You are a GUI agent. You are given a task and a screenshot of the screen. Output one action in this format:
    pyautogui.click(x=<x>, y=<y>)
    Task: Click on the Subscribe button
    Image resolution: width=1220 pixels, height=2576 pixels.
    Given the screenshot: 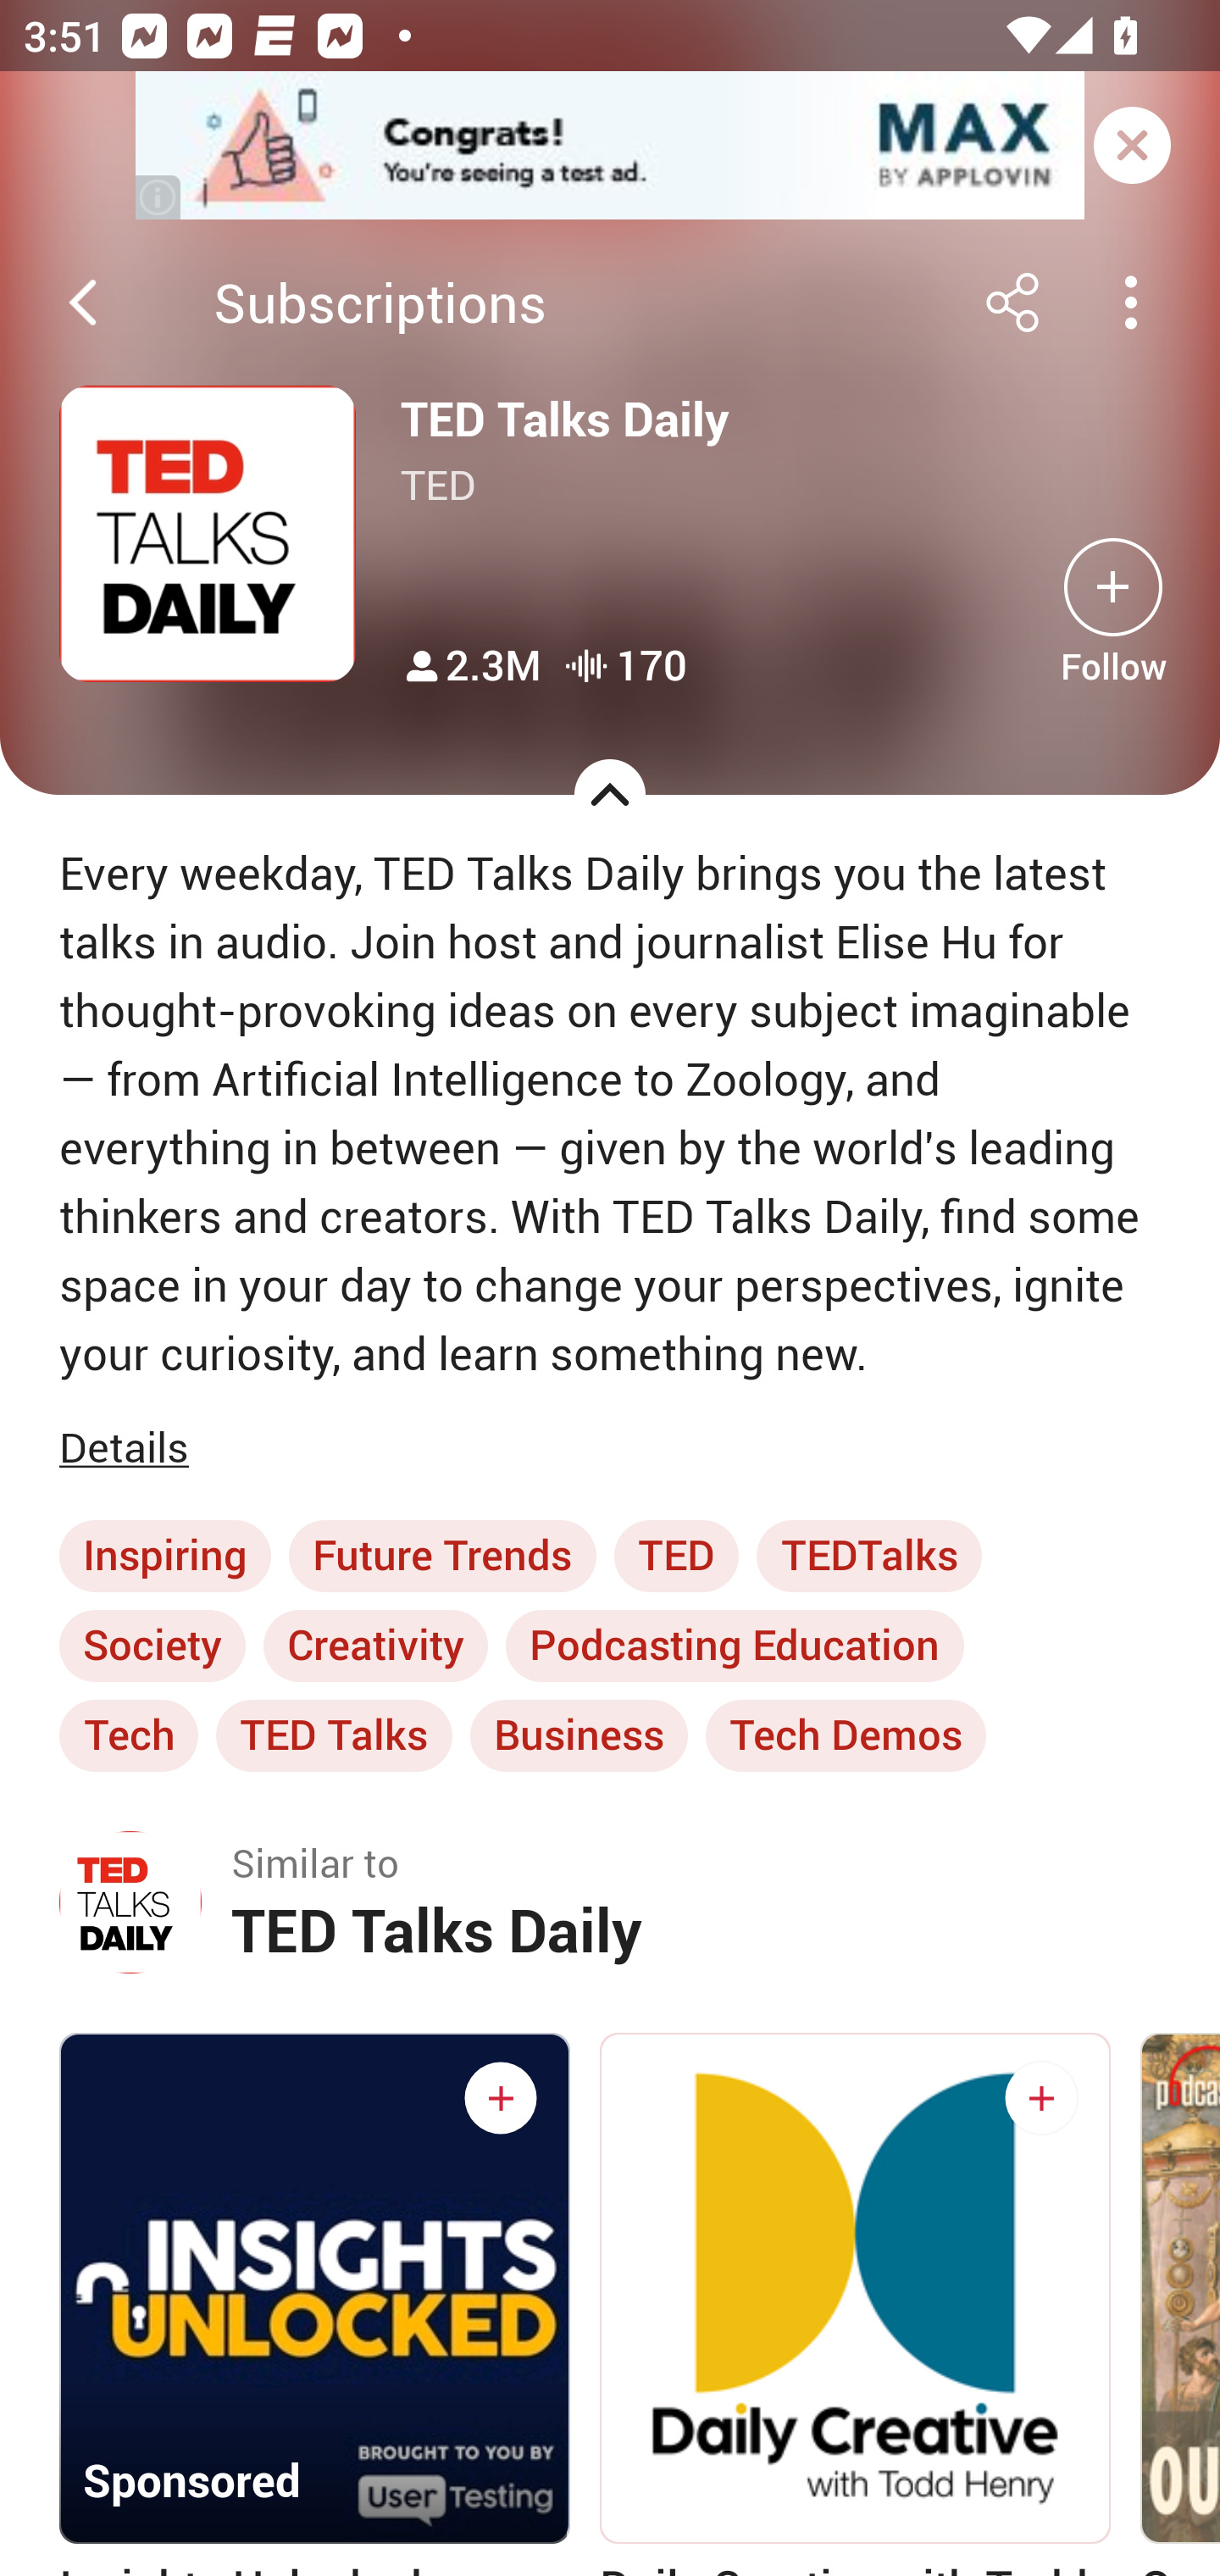 What is the action you would take?
    pyautogui.click(x=1040, y=2098)
    